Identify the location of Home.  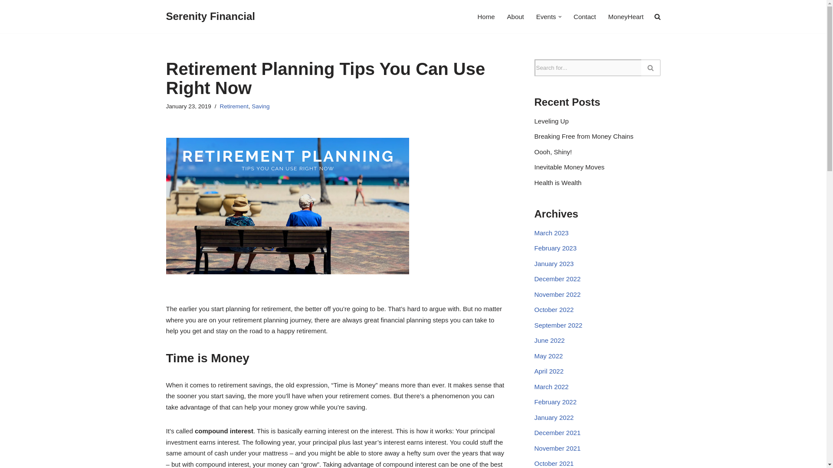
(486, 16).